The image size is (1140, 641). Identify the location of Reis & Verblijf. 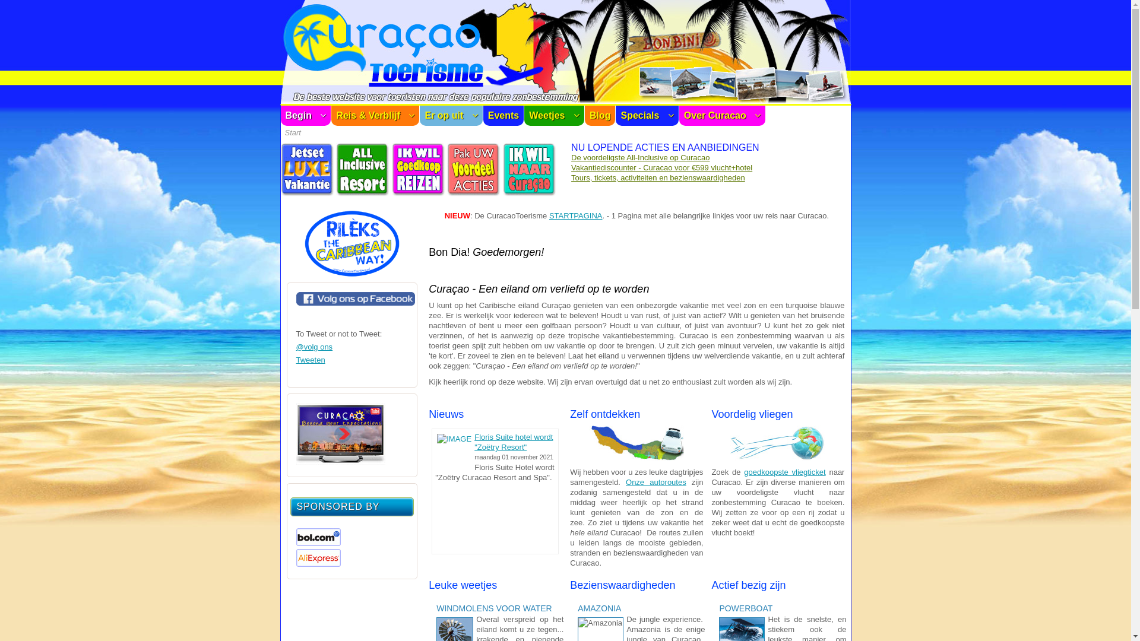
(375, 116).